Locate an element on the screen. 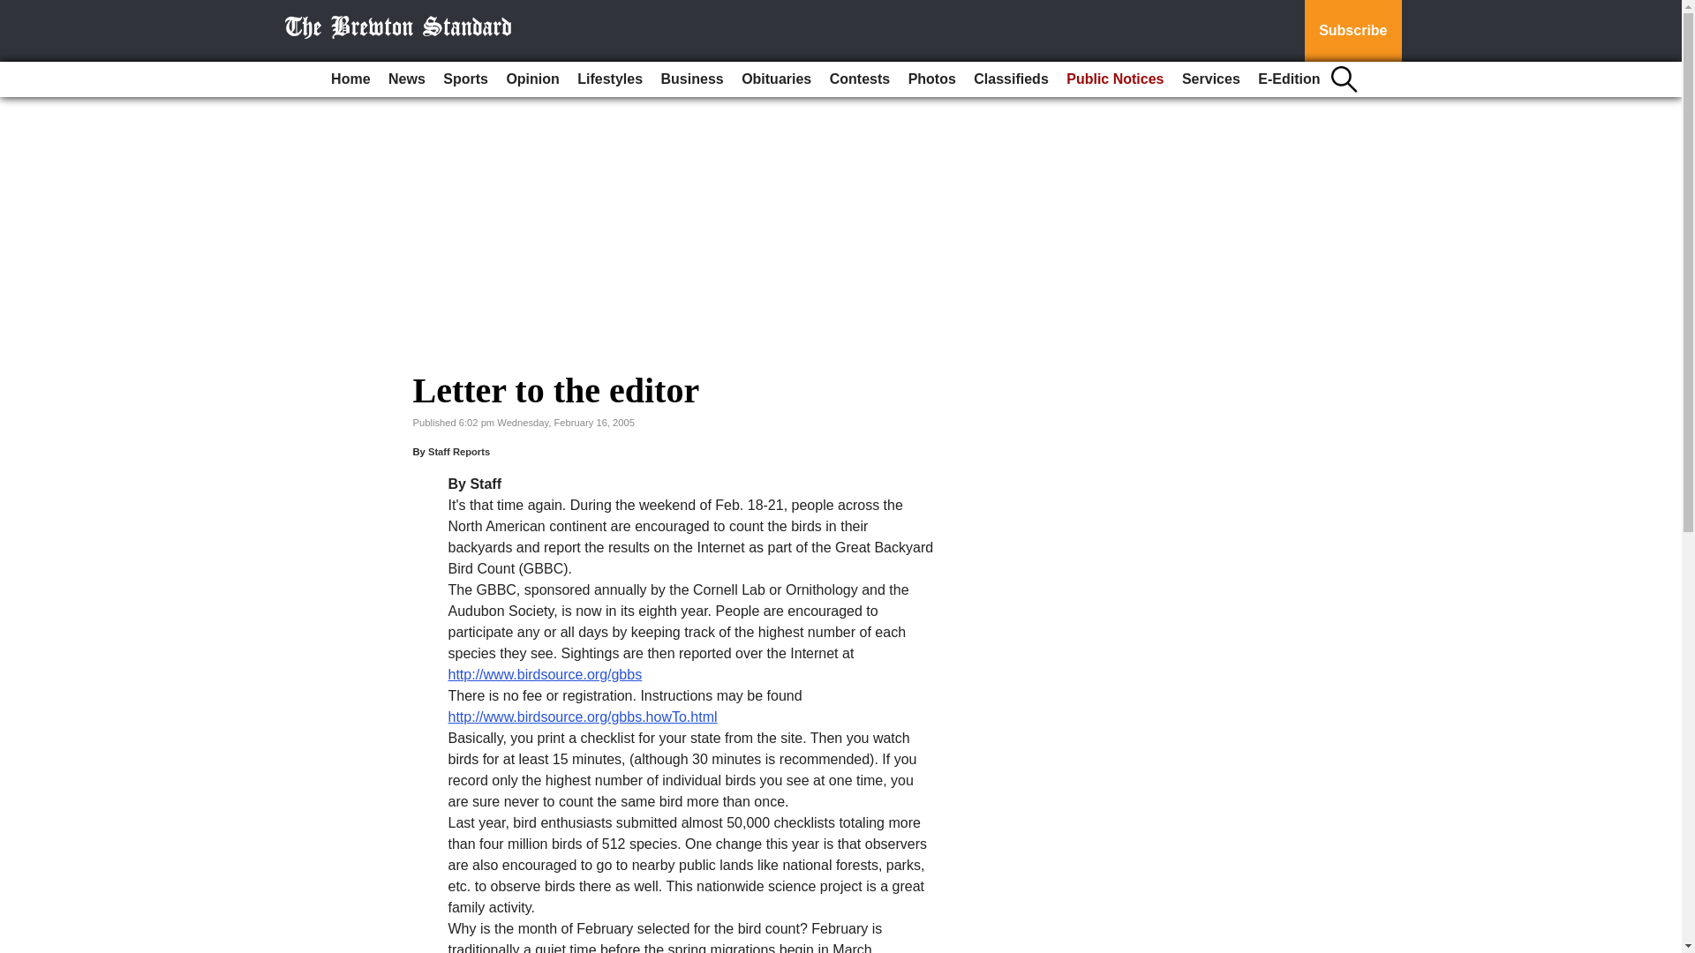 Image resolution: width=1695 pixels, height=953 pixels. Staff Reports is located at coordinates (459, 452).